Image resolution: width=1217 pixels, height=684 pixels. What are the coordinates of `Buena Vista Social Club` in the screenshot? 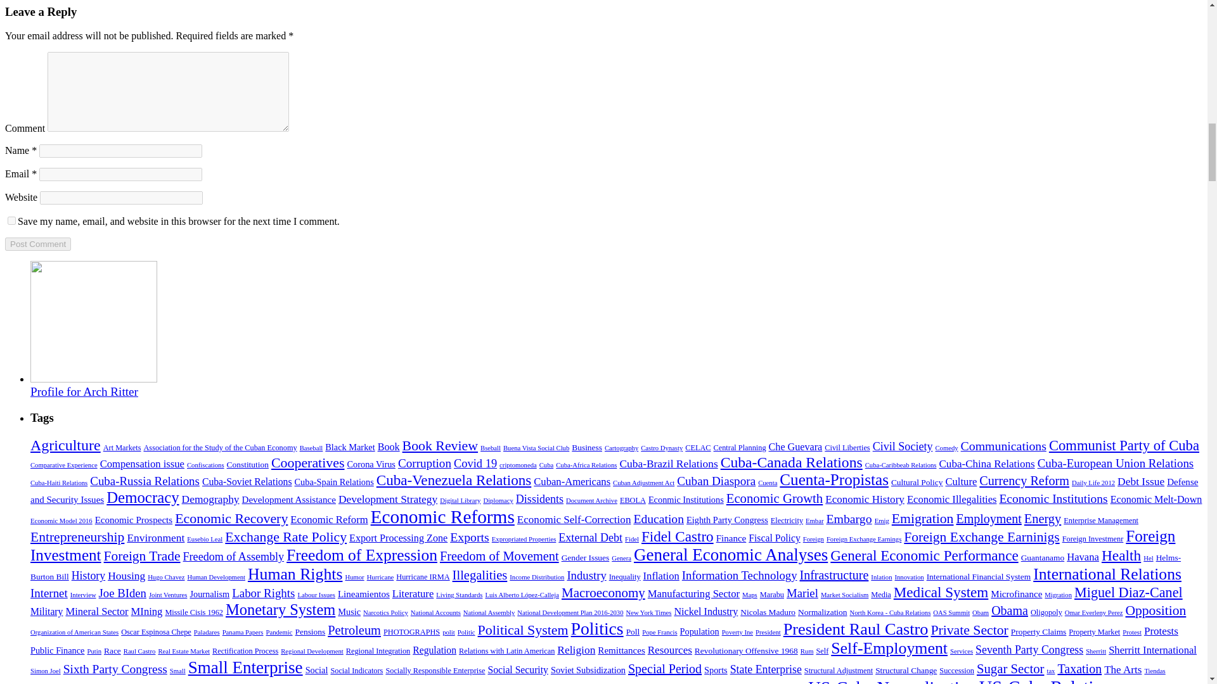 It's located at (536, 448).